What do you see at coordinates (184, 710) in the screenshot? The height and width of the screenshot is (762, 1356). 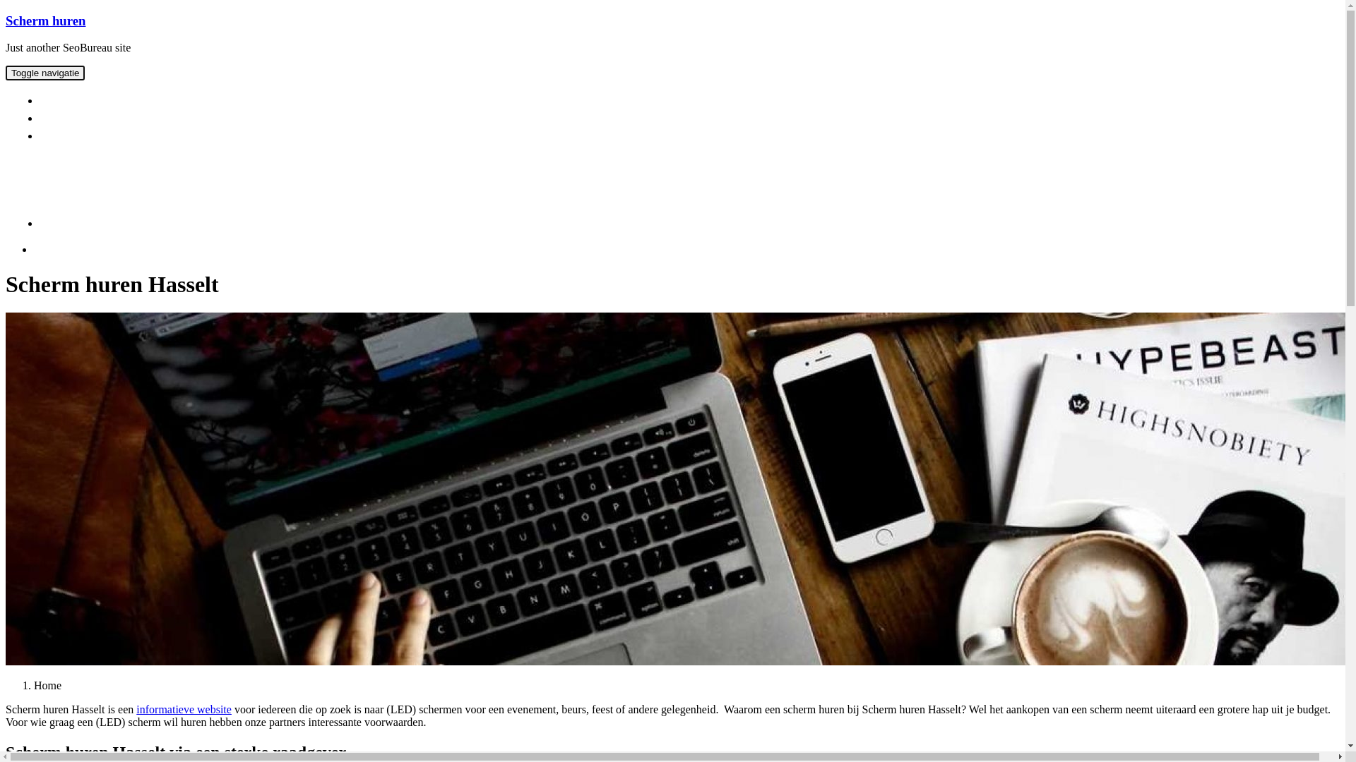 I see `informatieve website` at bounding box center [184, 710].